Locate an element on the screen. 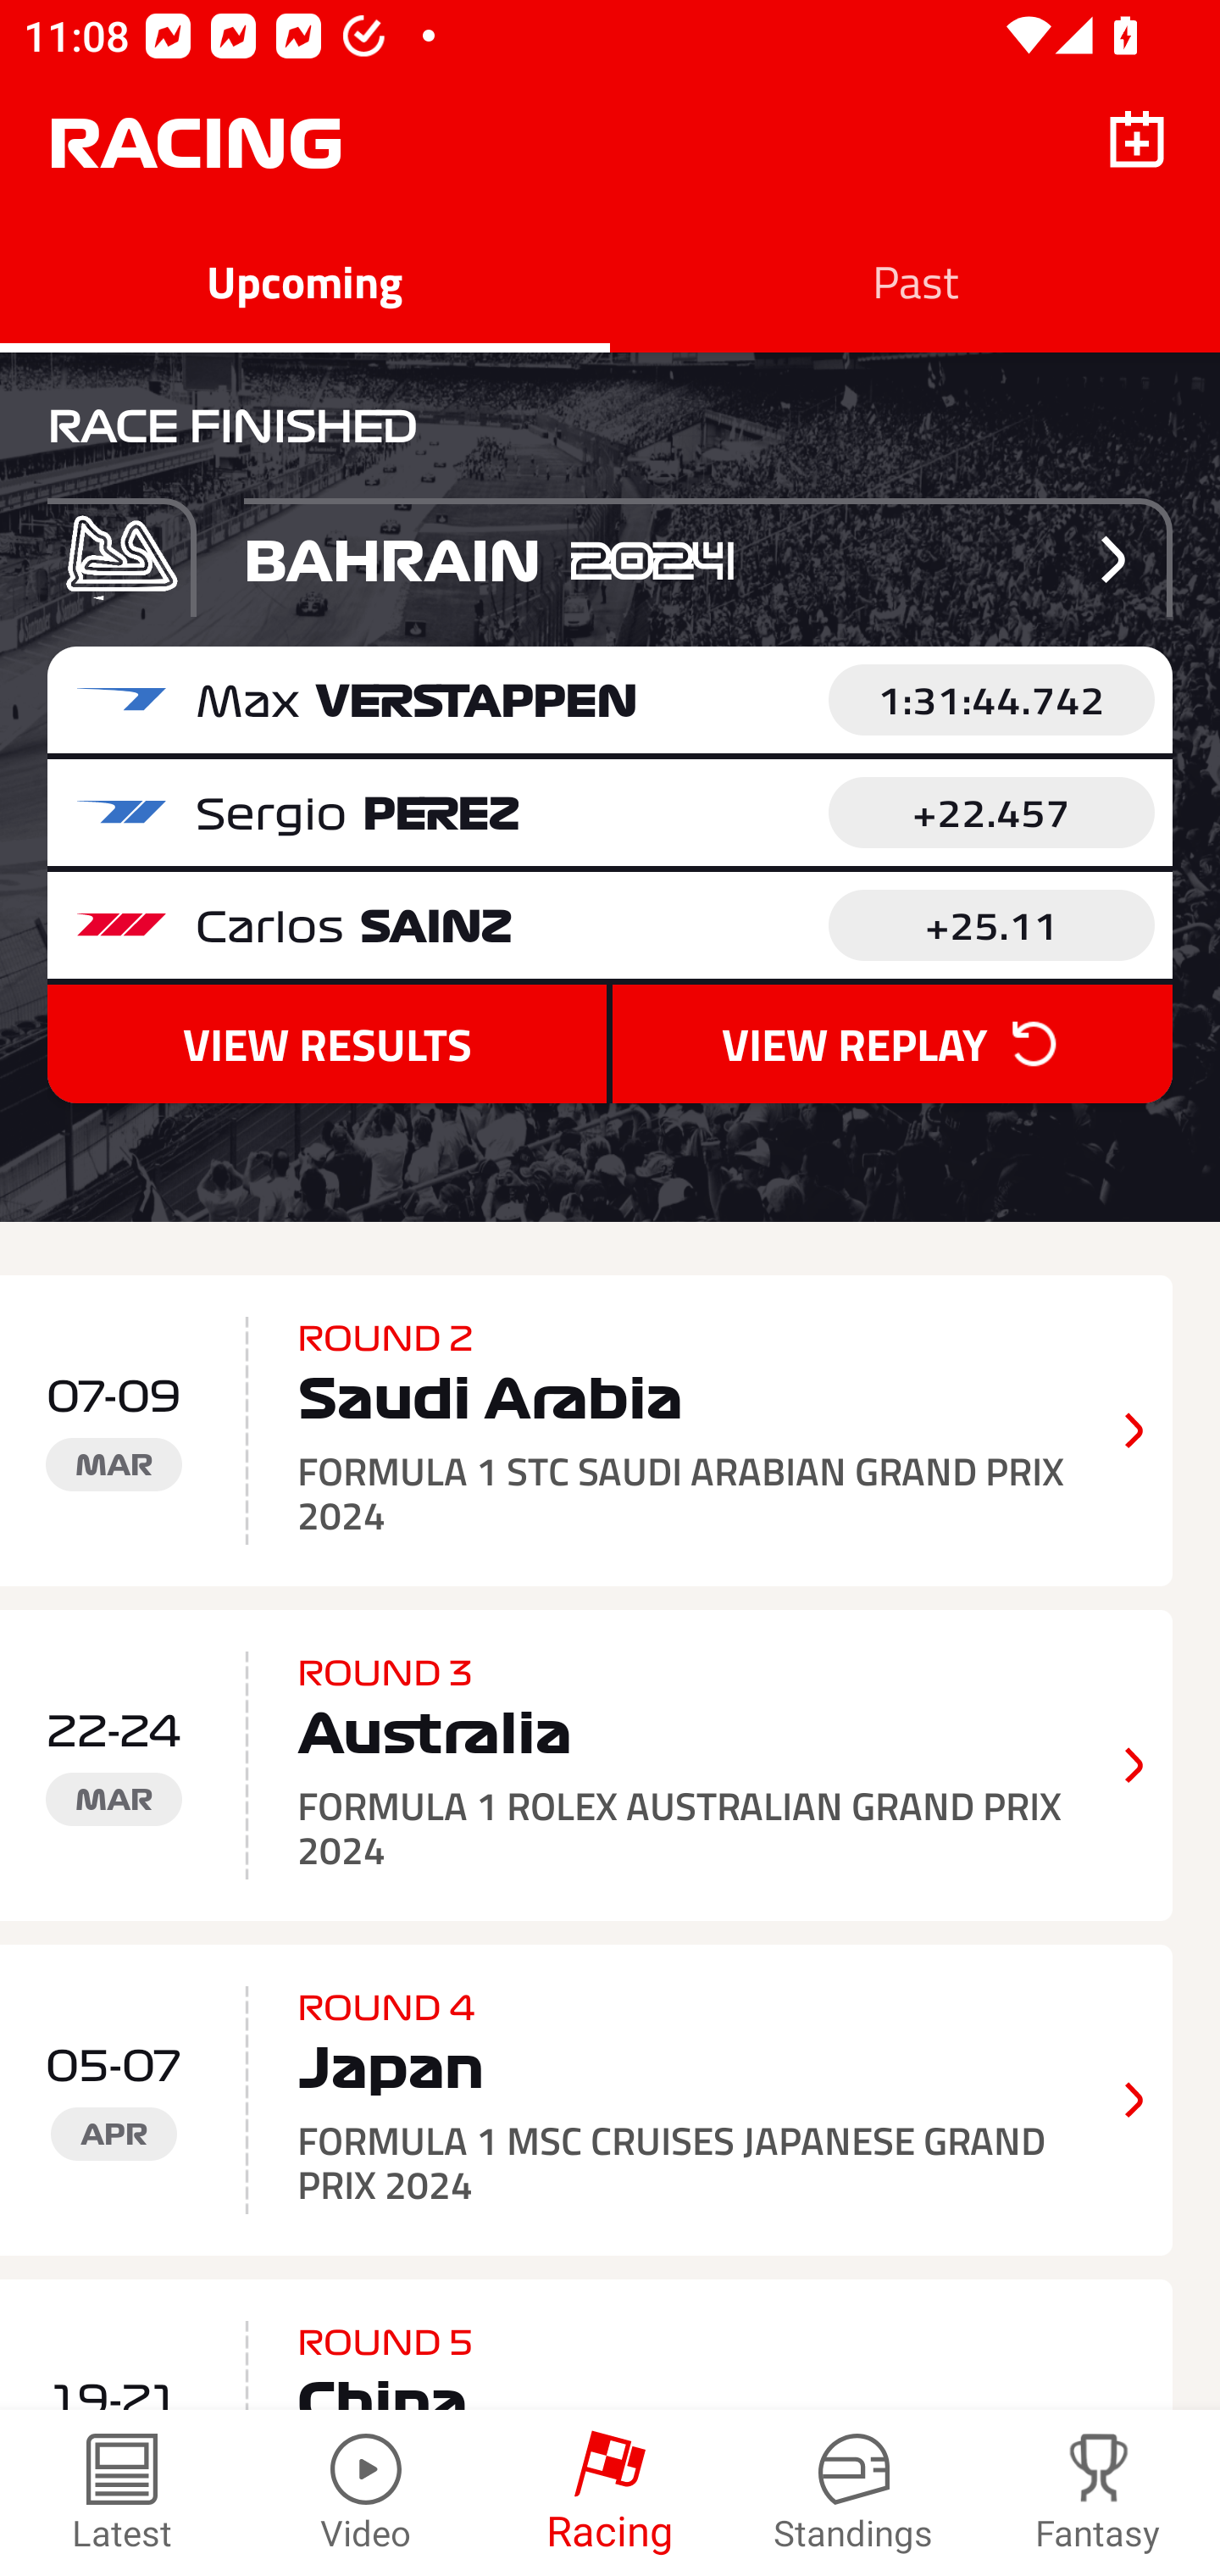 Image resolution: width=1220 pixels, height=2576 pixels. Latest is located at coordinates (122, 2493).